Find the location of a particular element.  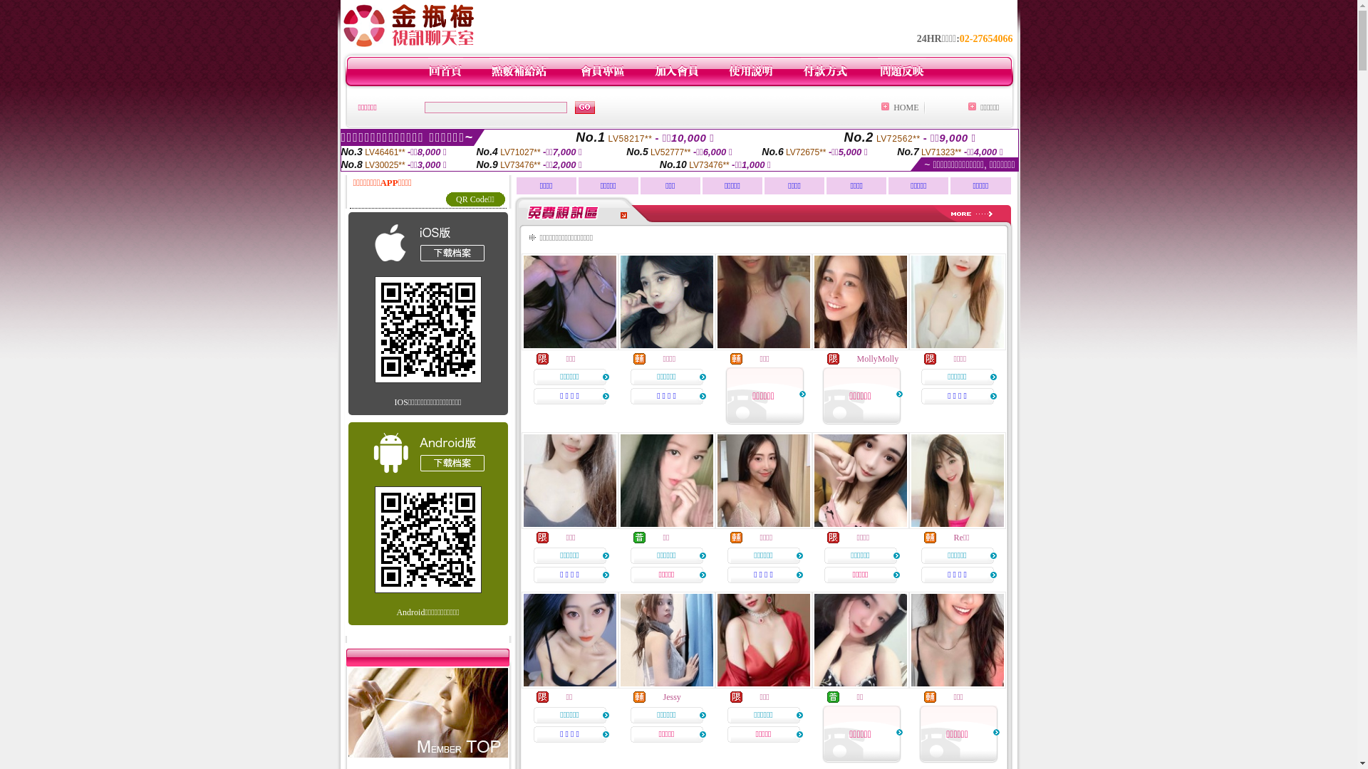

MollyMolly is located at coordinates (878, 359).